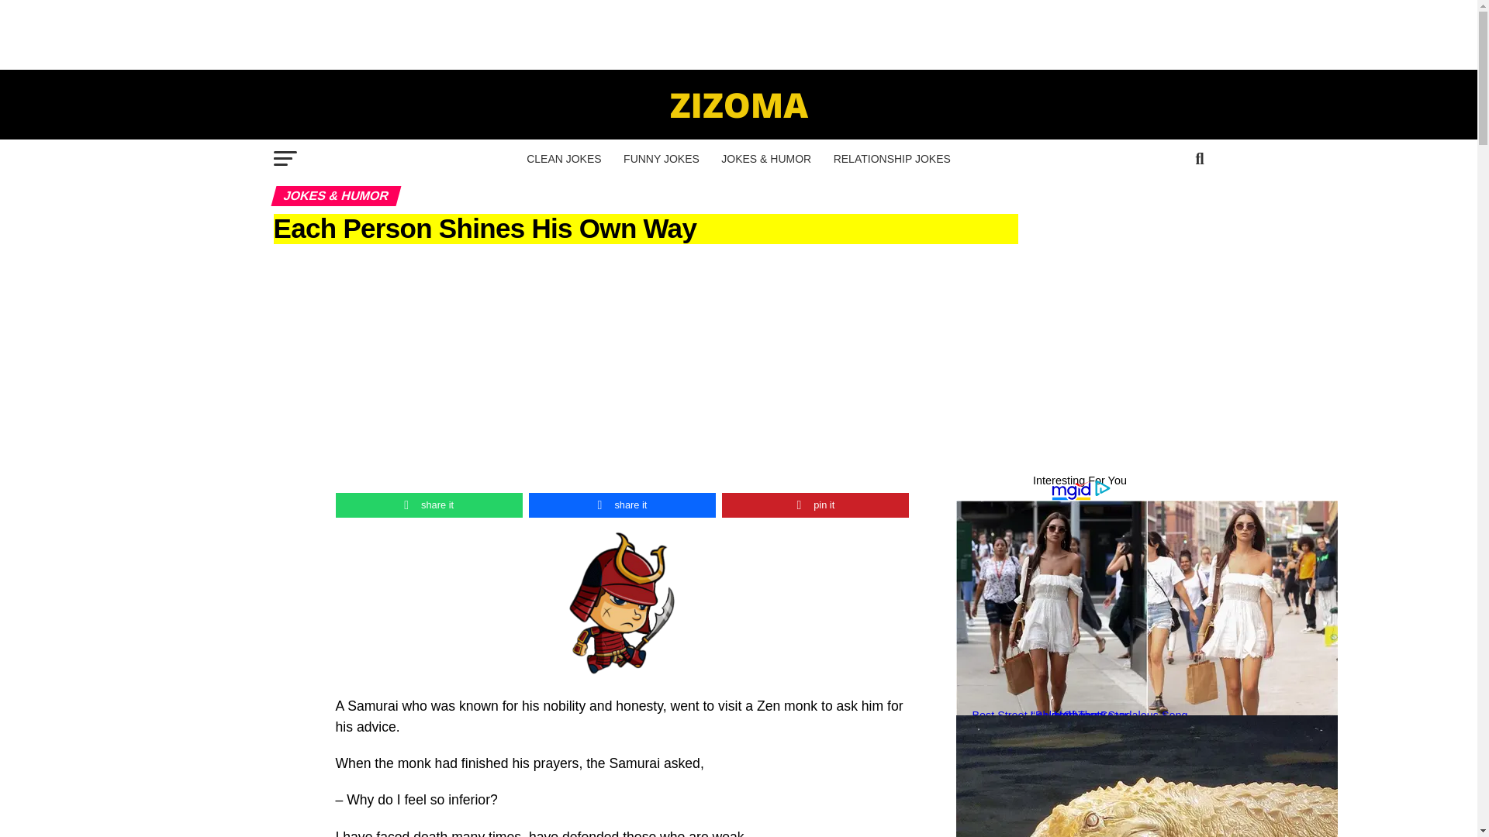 This screenshot has width=1489, height=837. What do you see at coordinates (622, 505) in the screenshot?
I see `Share this on Facebook` at bounding box center [622, 505].